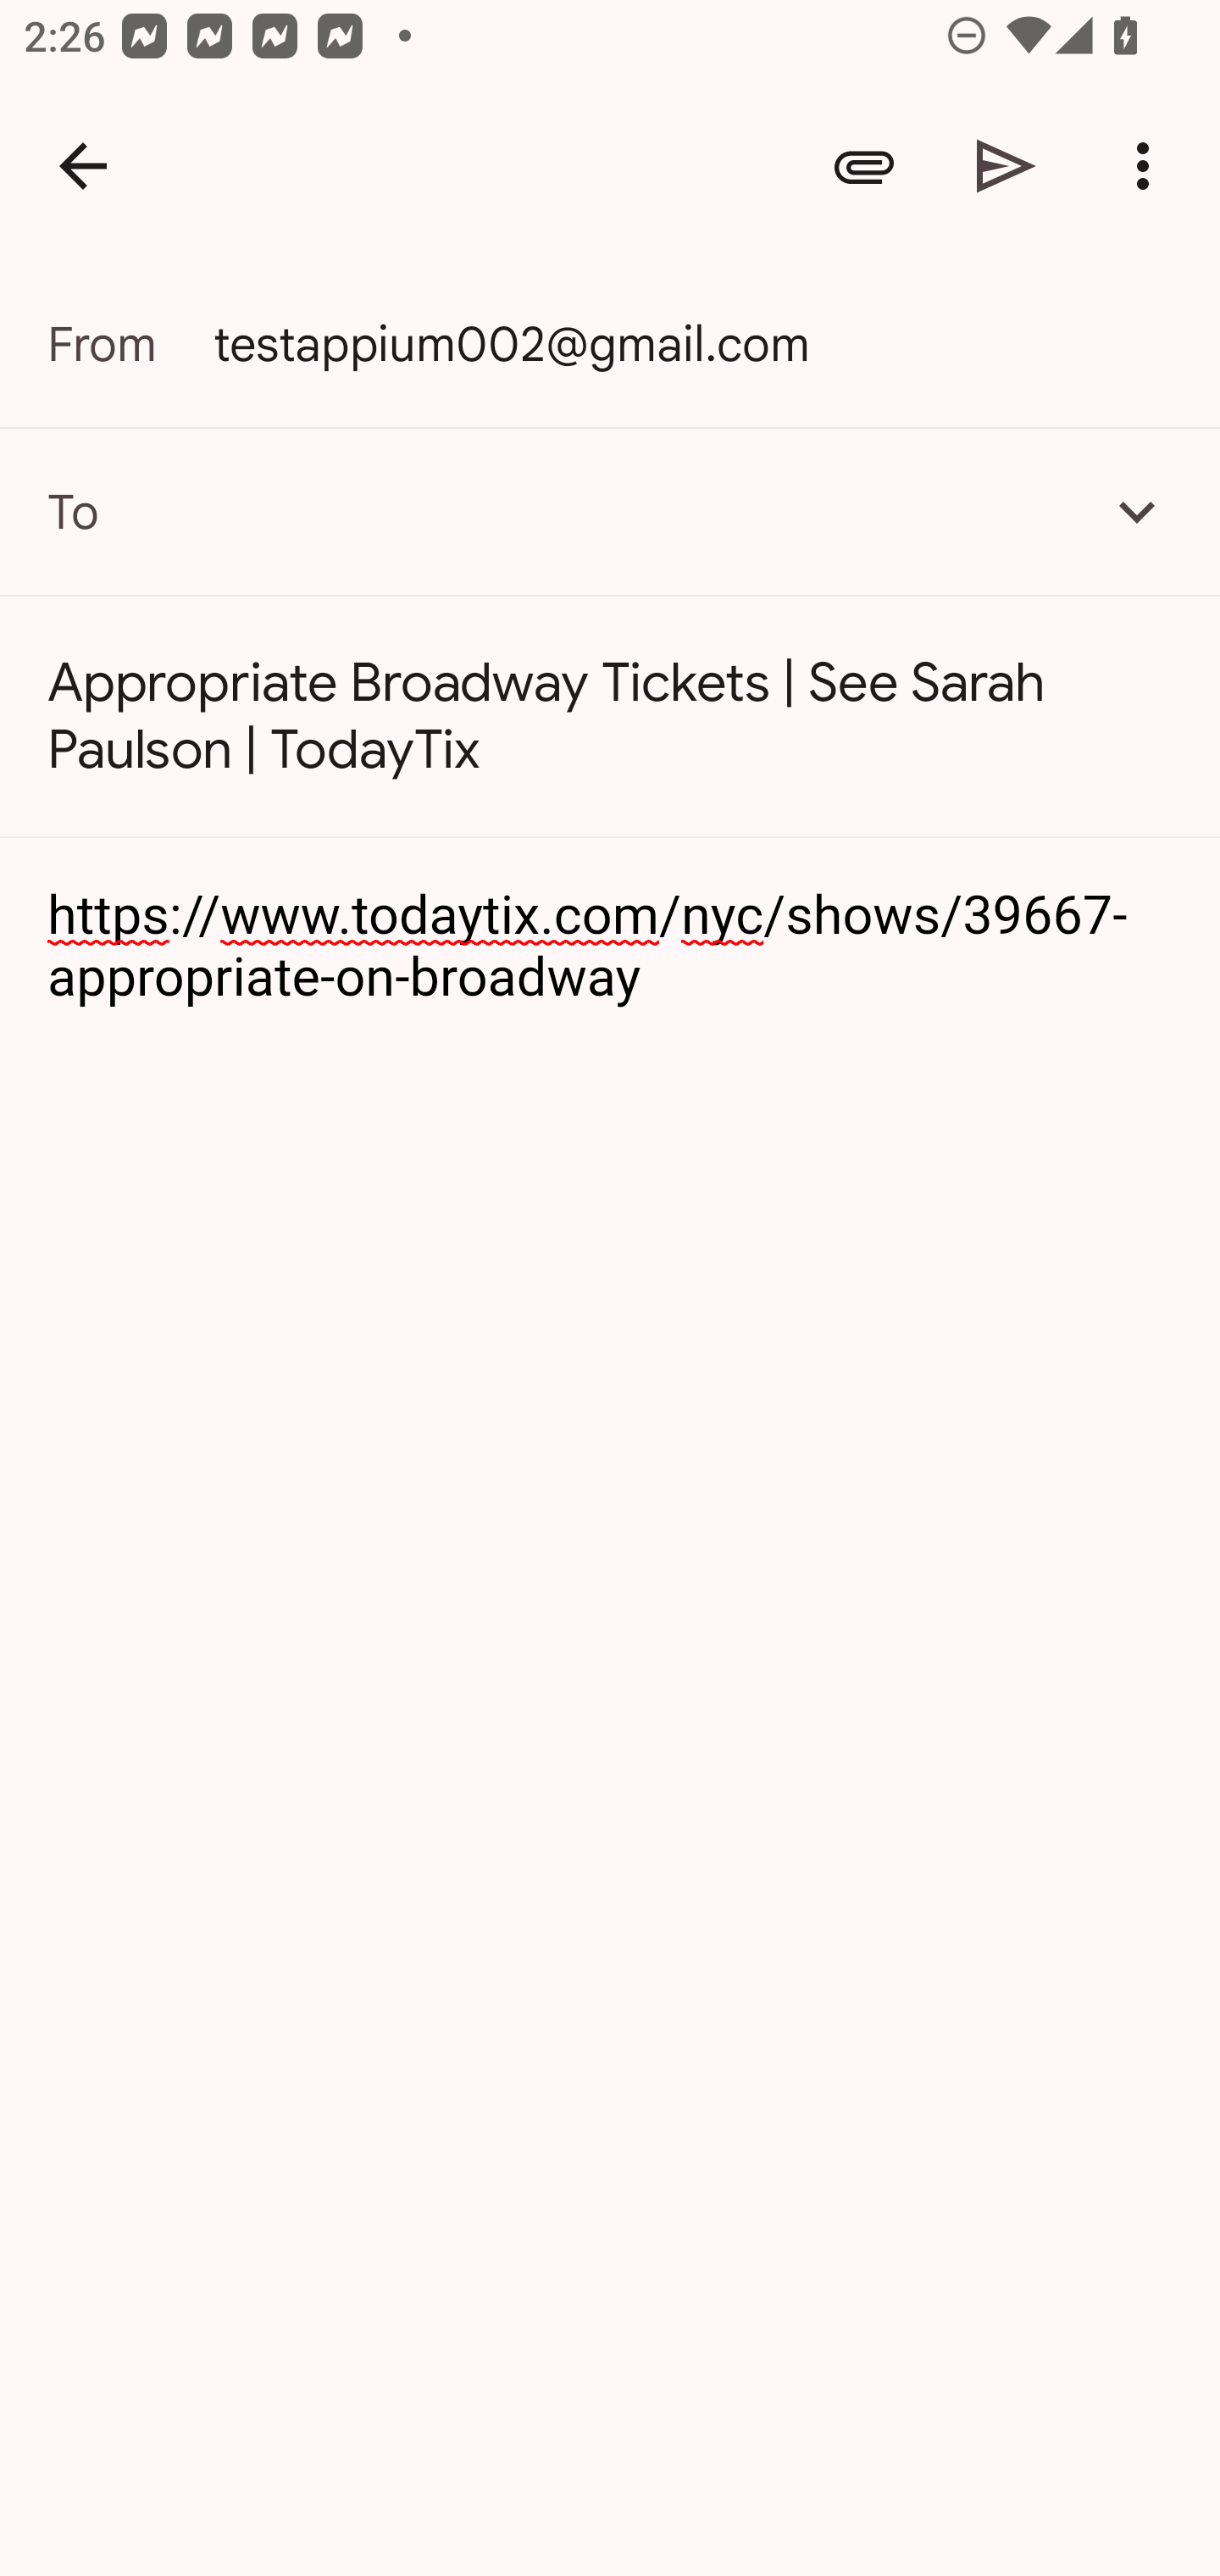 Image resolution: width=1220 pixels, height=2576 pixels. I want to click on From, so click(130, 344).